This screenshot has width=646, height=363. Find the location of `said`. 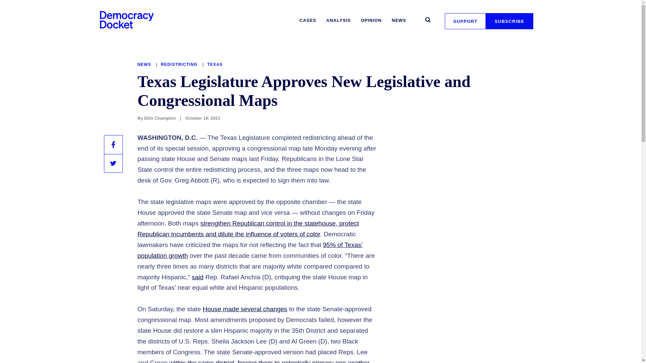

said is located at coordinates (198, 277).